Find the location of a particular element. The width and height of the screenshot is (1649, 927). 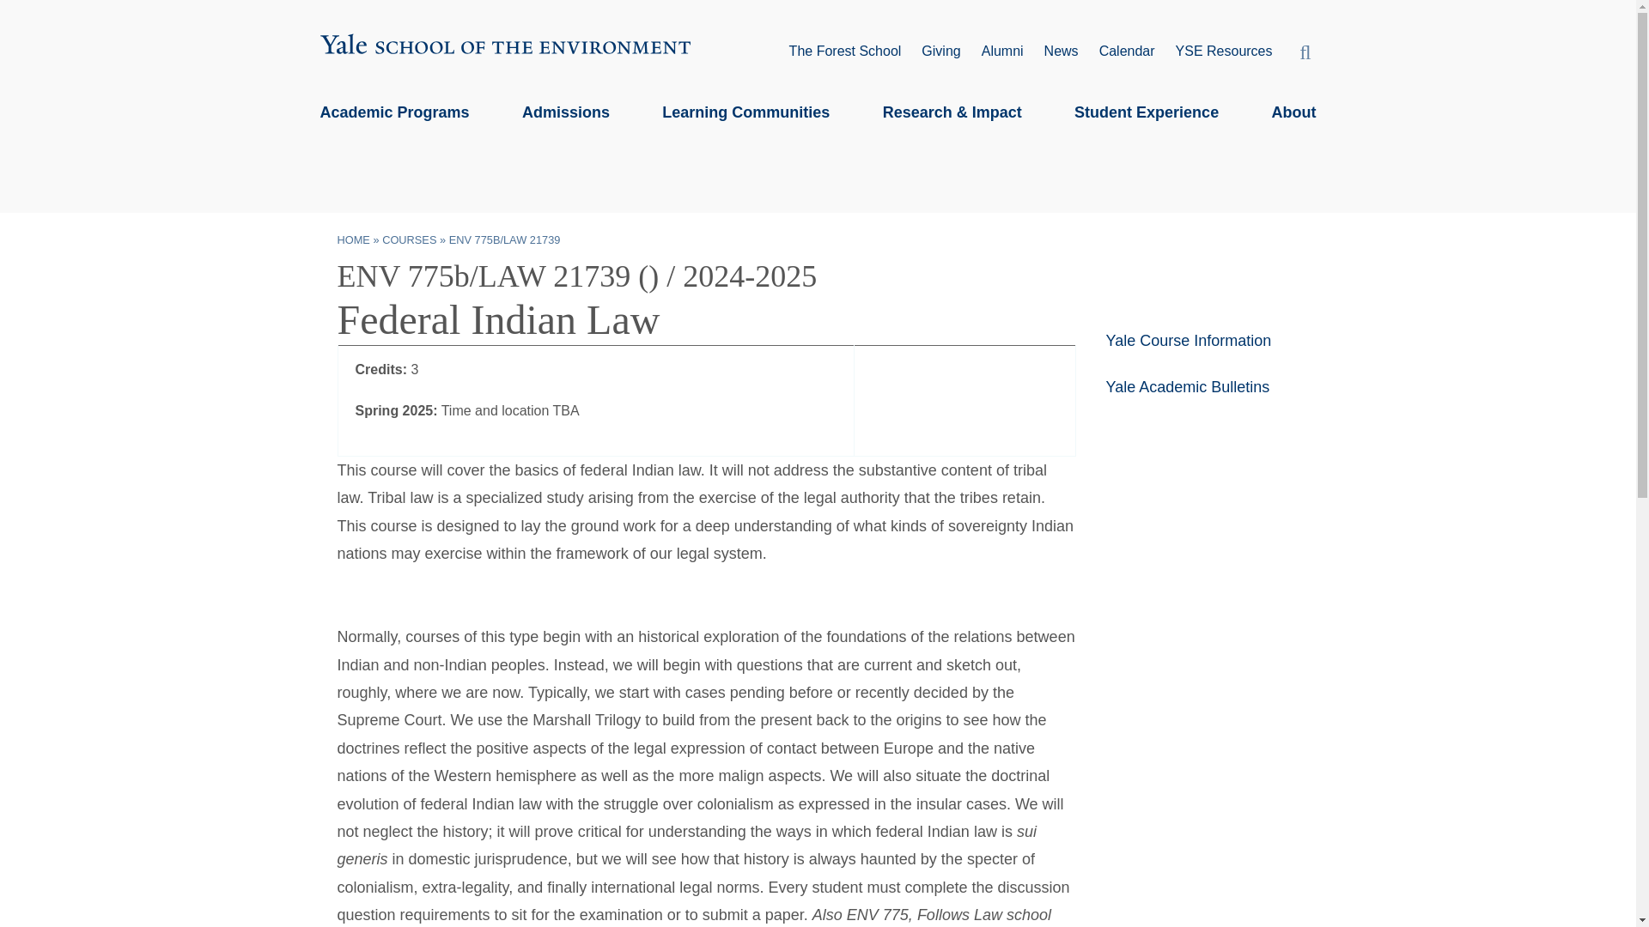

OPEN THE SEARCH PANEL is located at coordinates (1306, 50).